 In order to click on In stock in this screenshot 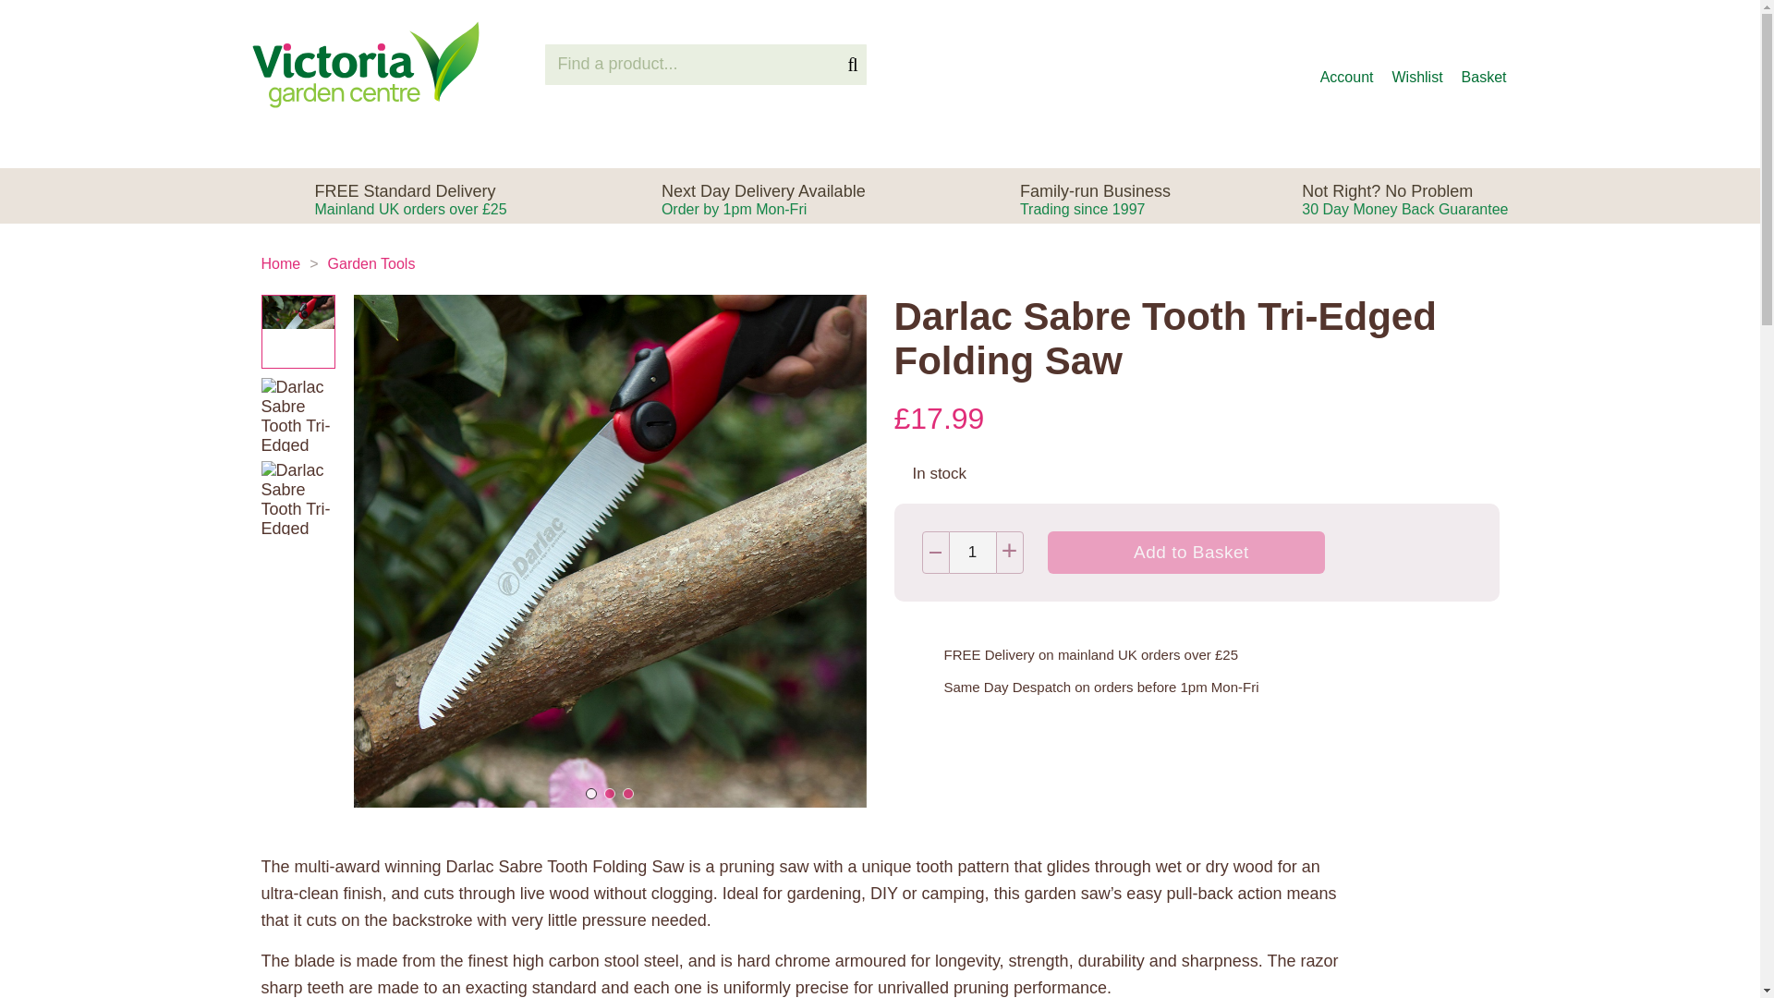, I will do `click(1486, 65)`.